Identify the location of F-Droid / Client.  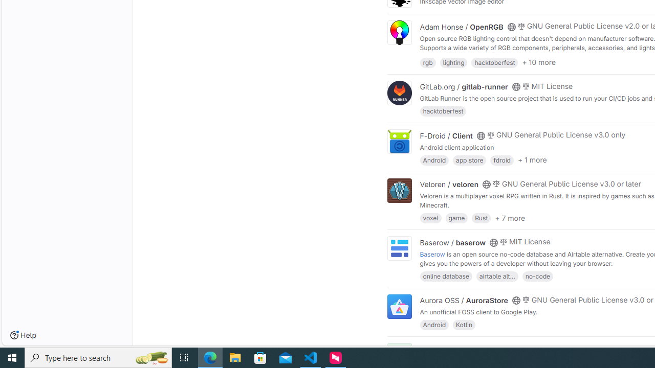
(446, 135).